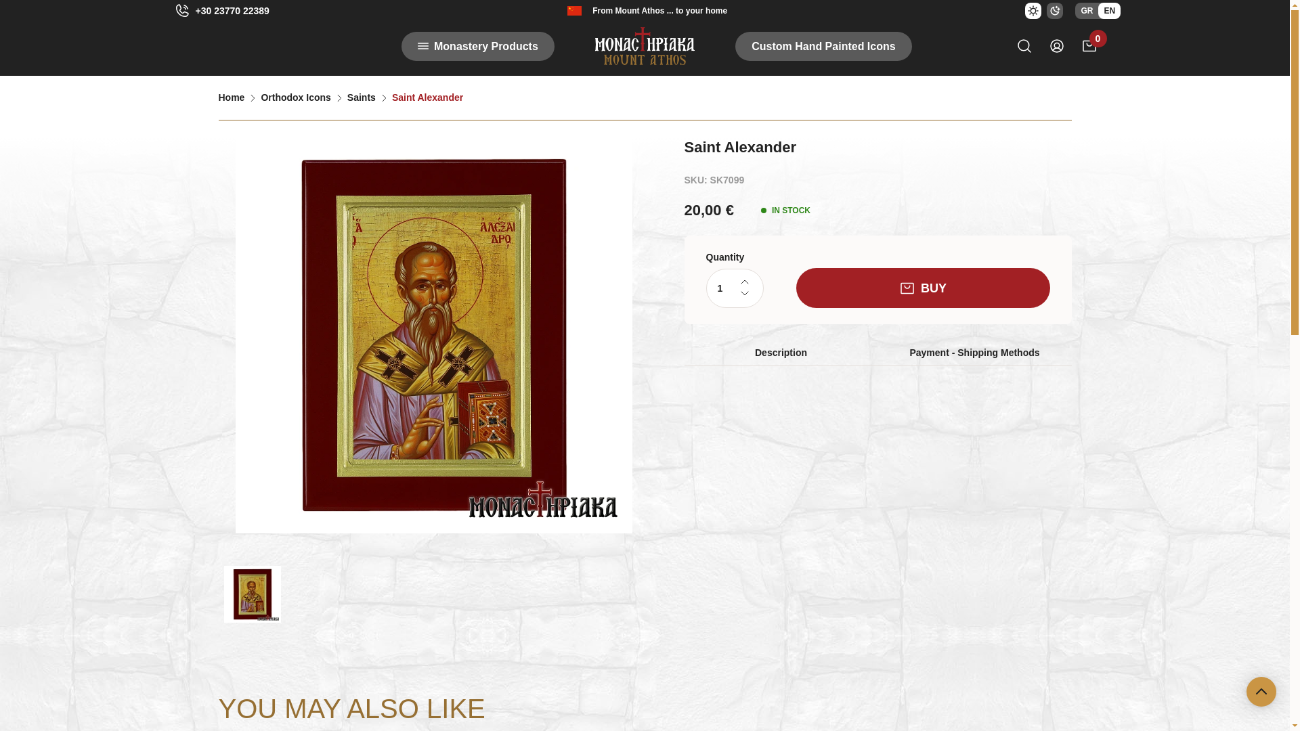  Describe the element at coordinates (478, 45) in the screenshot. I see `Monastery Products` at that location.